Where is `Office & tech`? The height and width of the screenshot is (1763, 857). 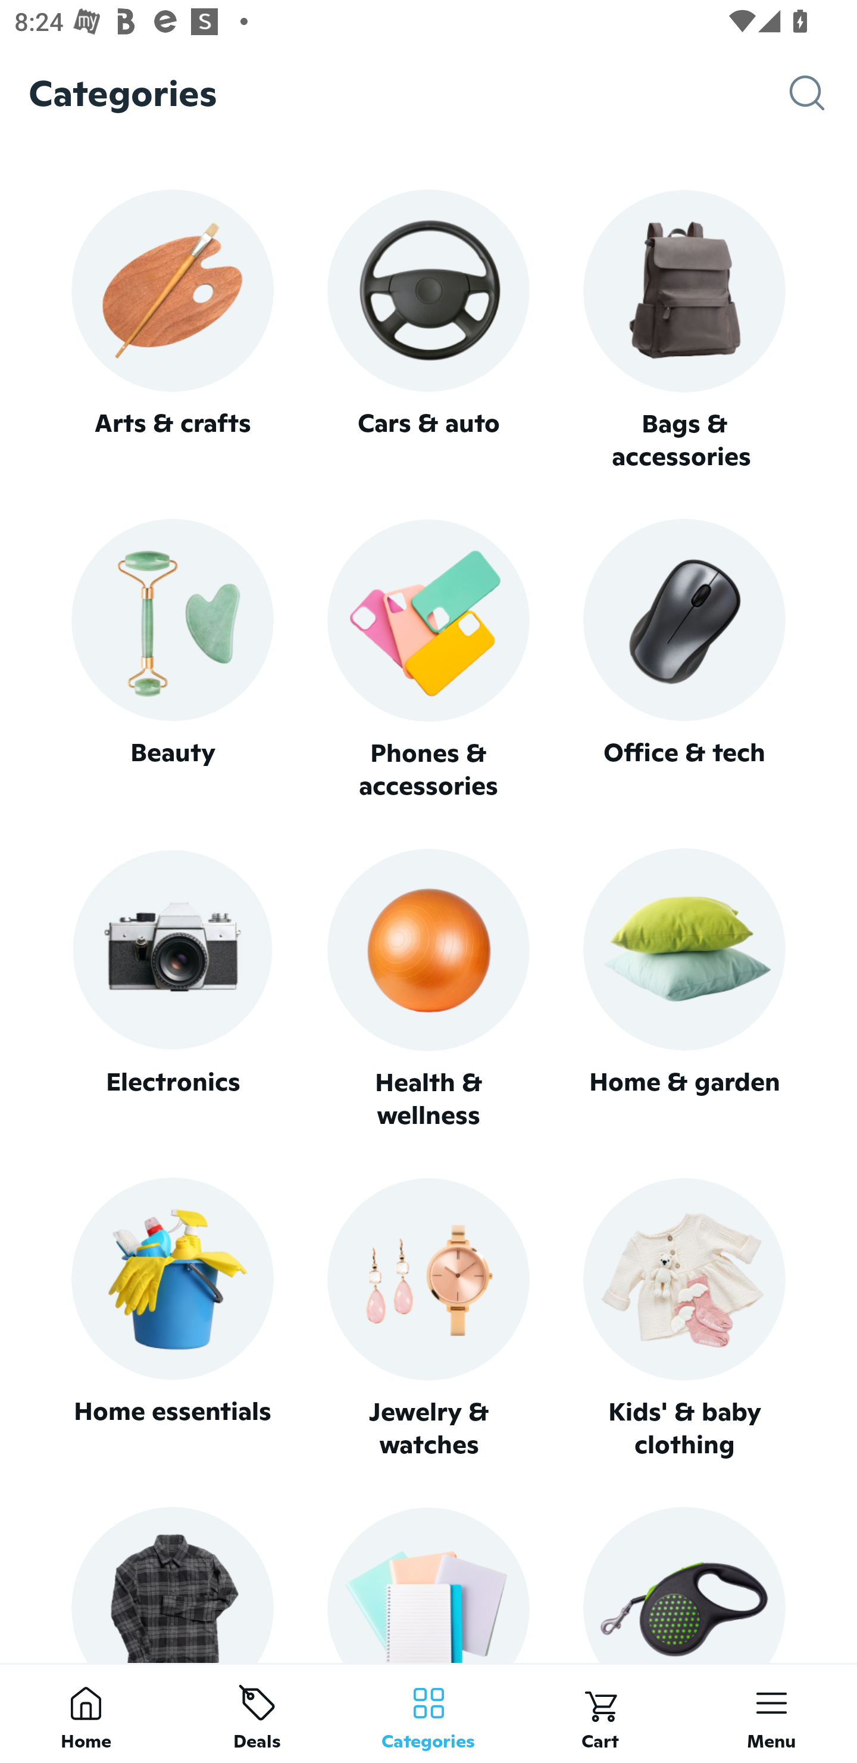 Office & tech is located at coordinates (684, 660).